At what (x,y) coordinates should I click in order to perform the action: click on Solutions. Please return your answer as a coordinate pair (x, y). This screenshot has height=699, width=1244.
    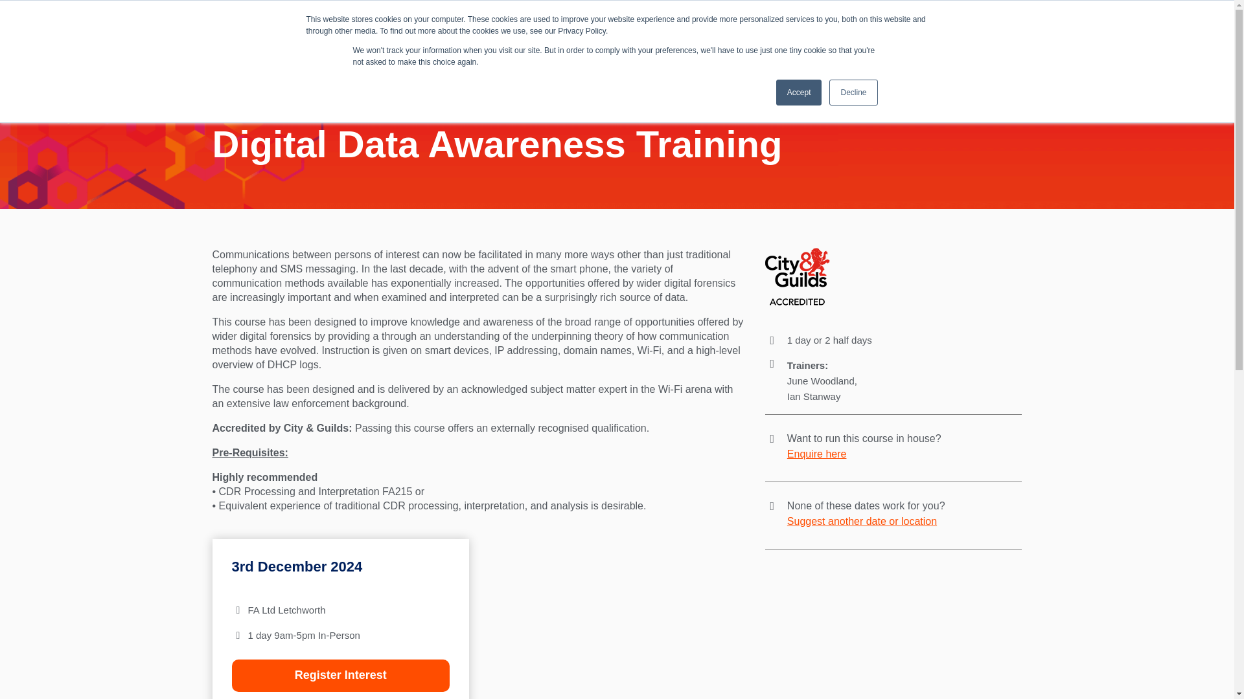
    Looking at the image, I should click on (396, 48).